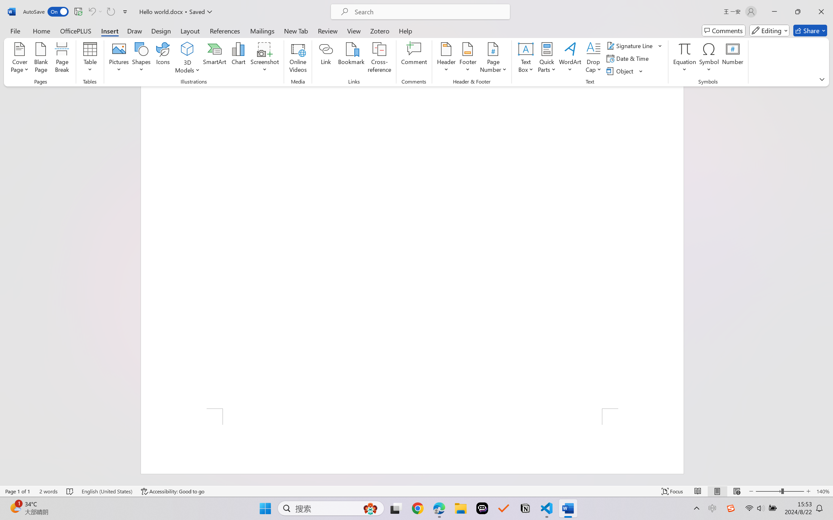 The width and height of the screenshot is (833, 520). I want to click on References, so click(225, 31).